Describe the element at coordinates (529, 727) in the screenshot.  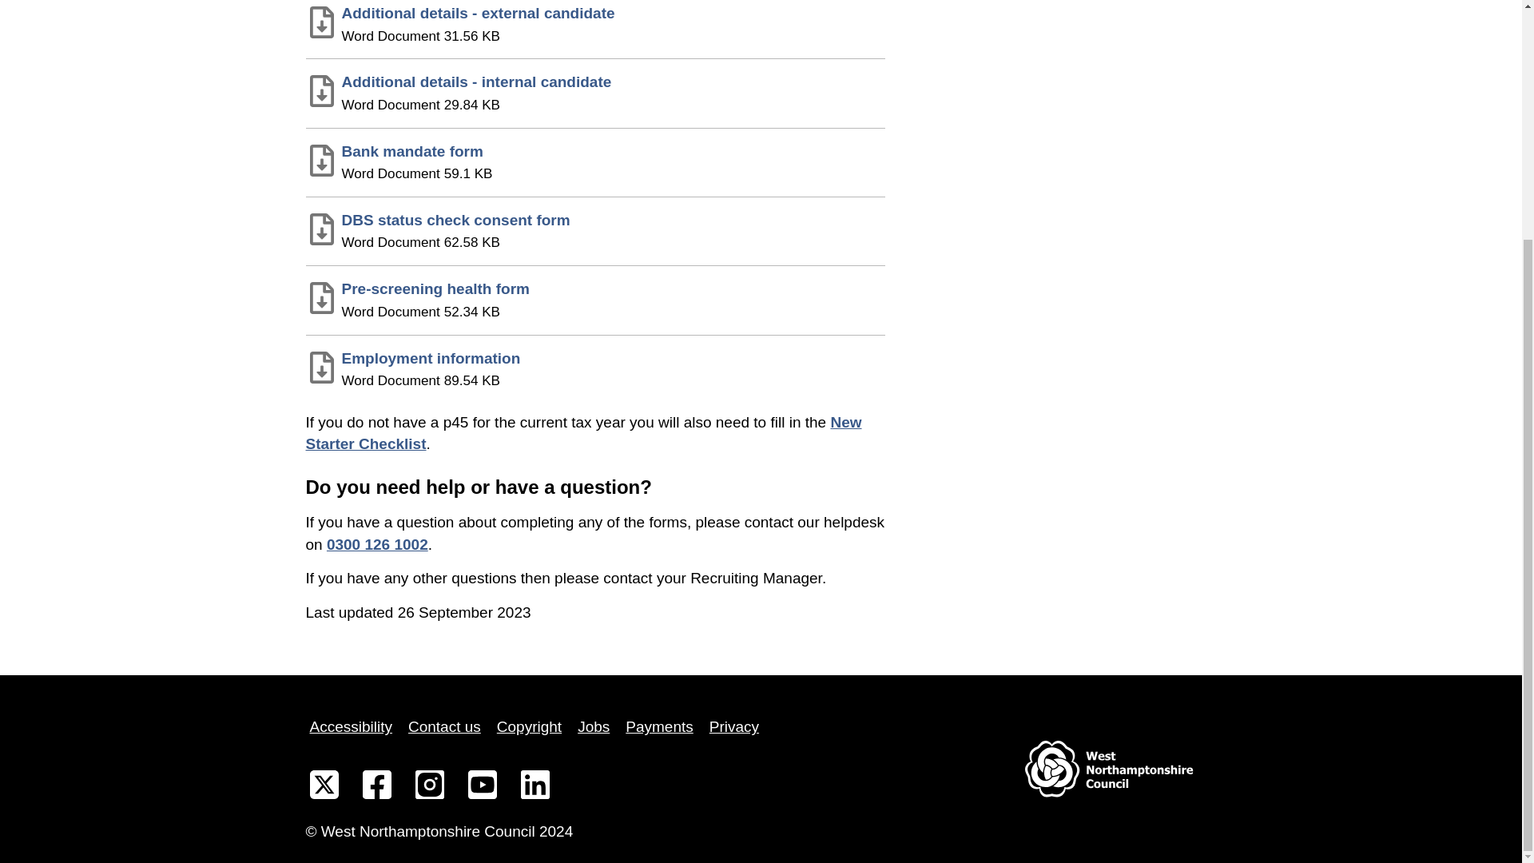
I see `0300 126 1002` at that location.